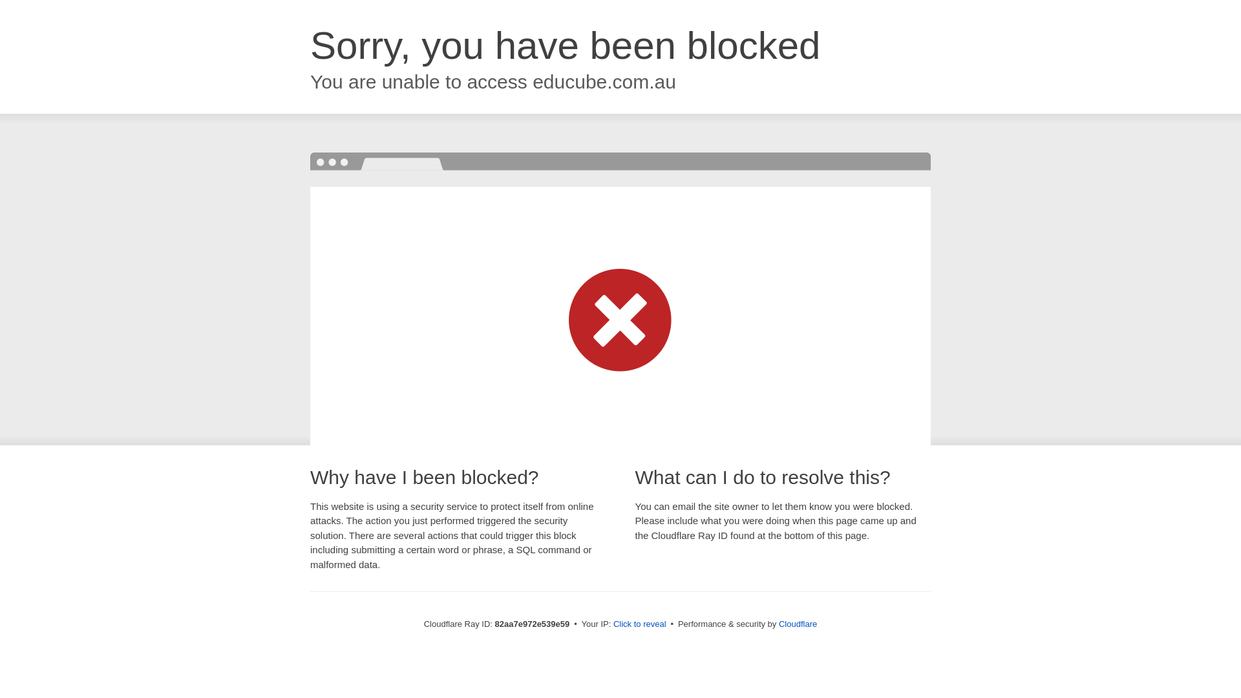  What do you see at coordinates (798, 624) in the screenshot?
I see `Cloudflare` at bounding box center [798, 624].